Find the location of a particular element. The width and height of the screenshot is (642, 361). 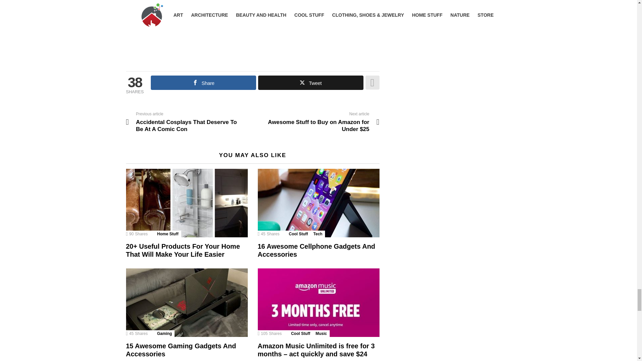

16 Awesome Cellphone Gadgets And Accessories is located at coordinates (316, 250).